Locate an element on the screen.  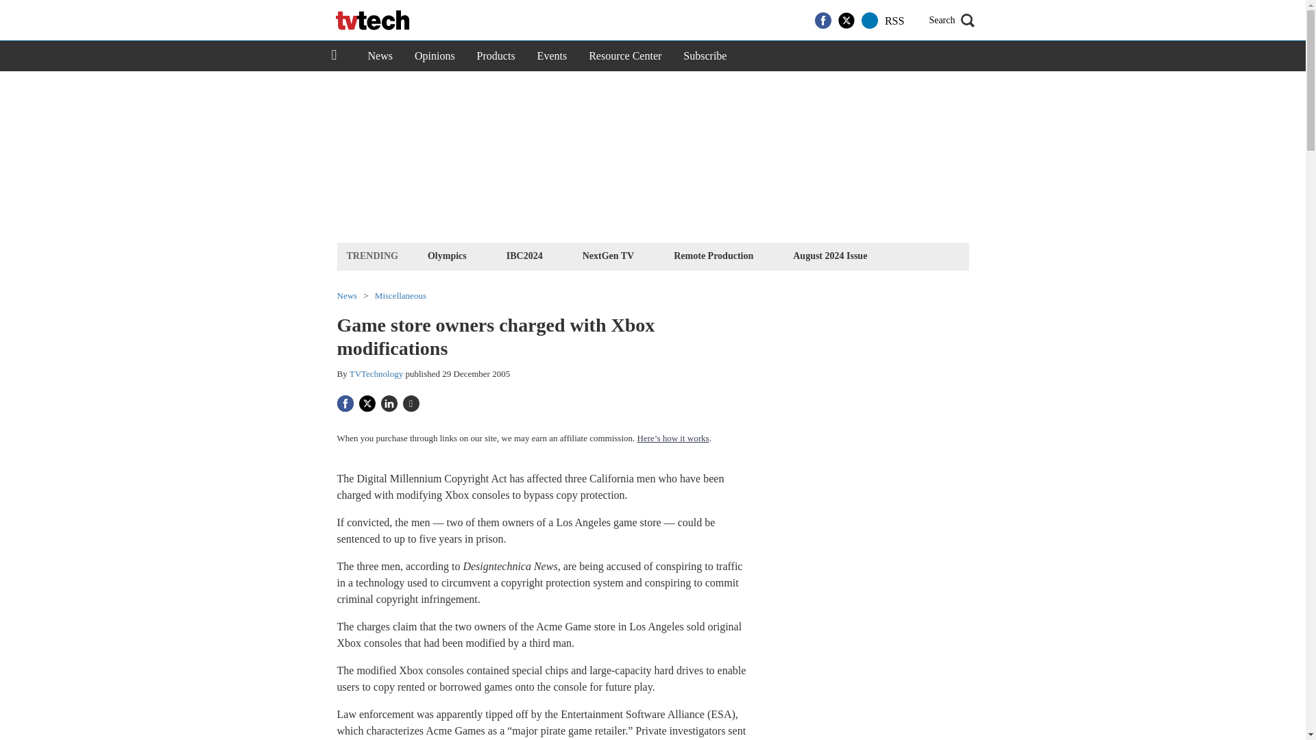
RSS is located at coordinates (894, 21).